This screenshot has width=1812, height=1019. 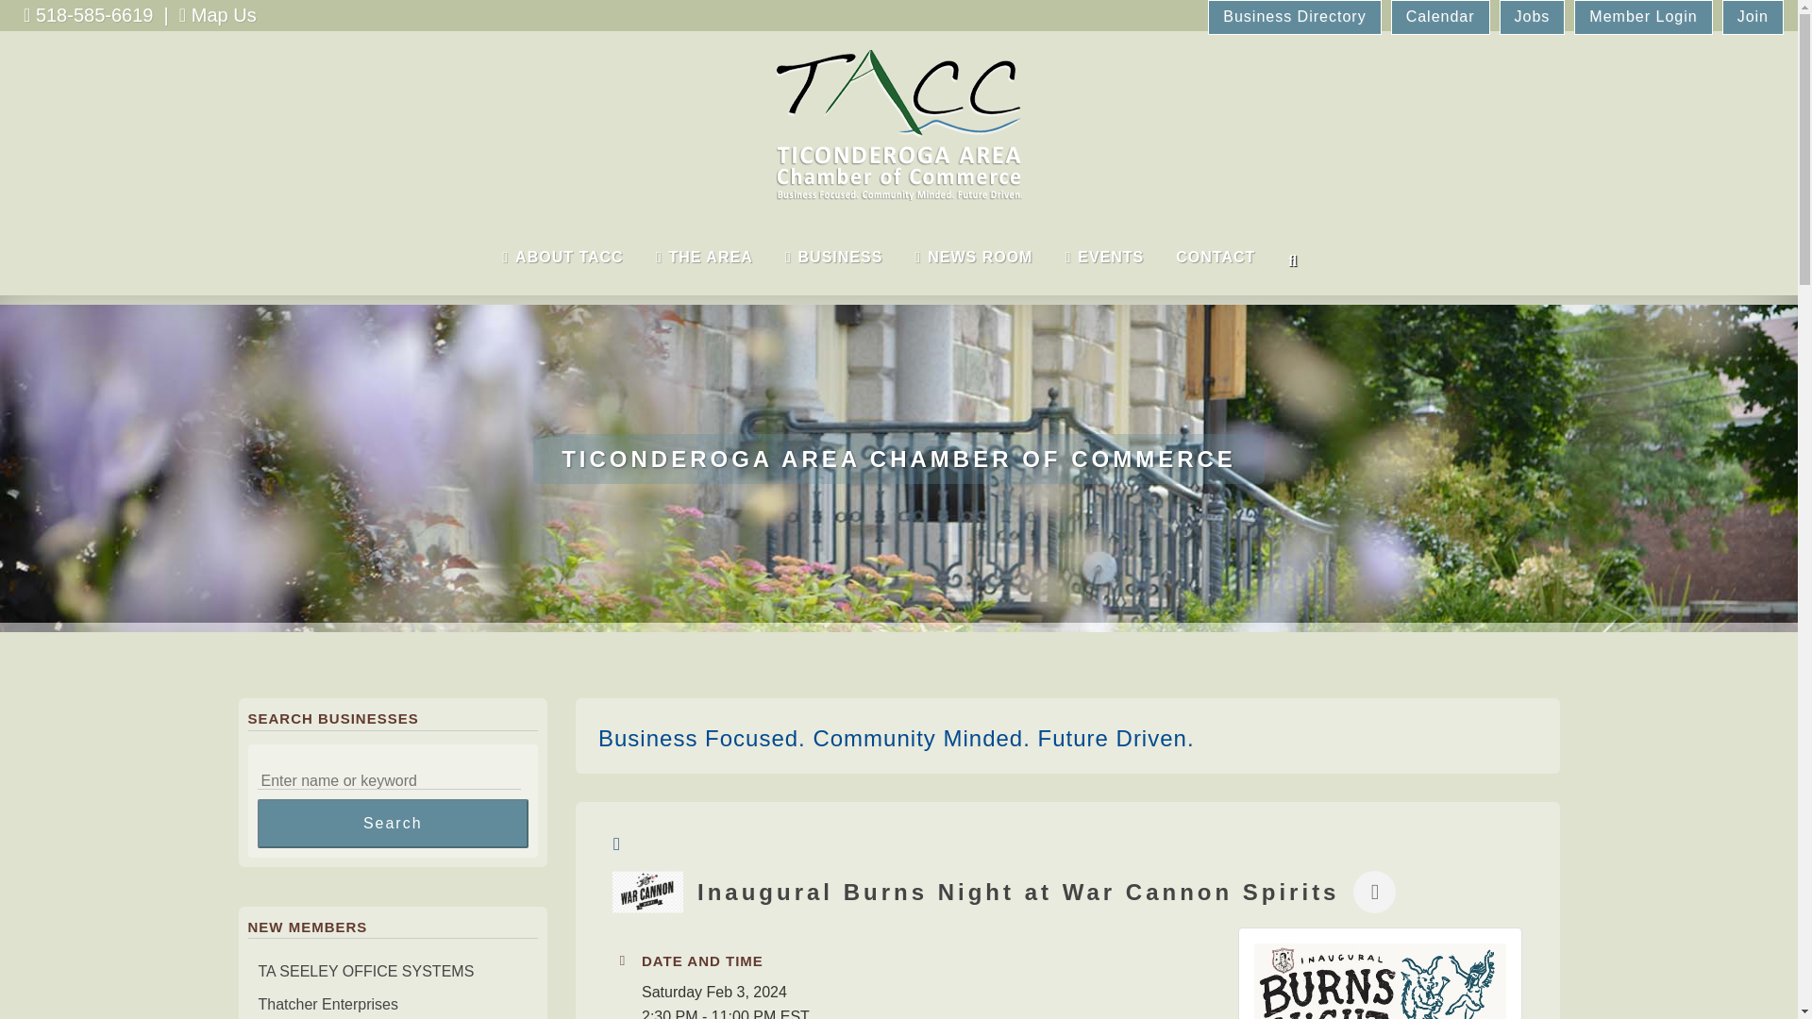 What do you see at coordinates (94, 15) in the screenshot?
I see `518-585-6619` at bounding box center [94, 15].